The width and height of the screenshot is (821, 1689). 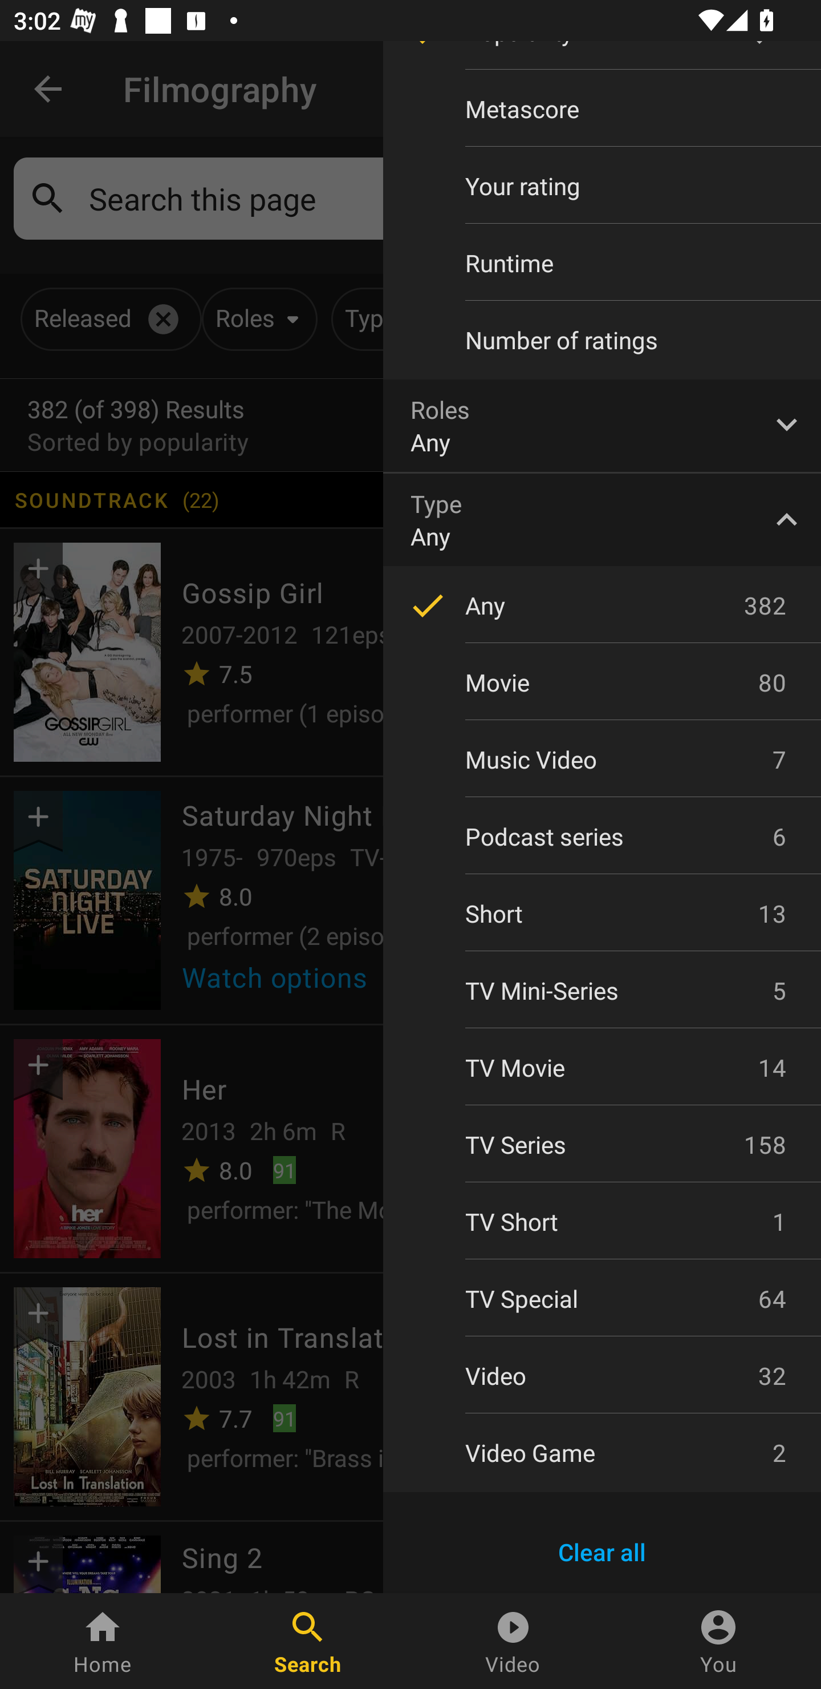 What do you see at coordinates (602, 1222) in the screenshot?
I see `TV Short 1` at bounding box center [602, 1222].